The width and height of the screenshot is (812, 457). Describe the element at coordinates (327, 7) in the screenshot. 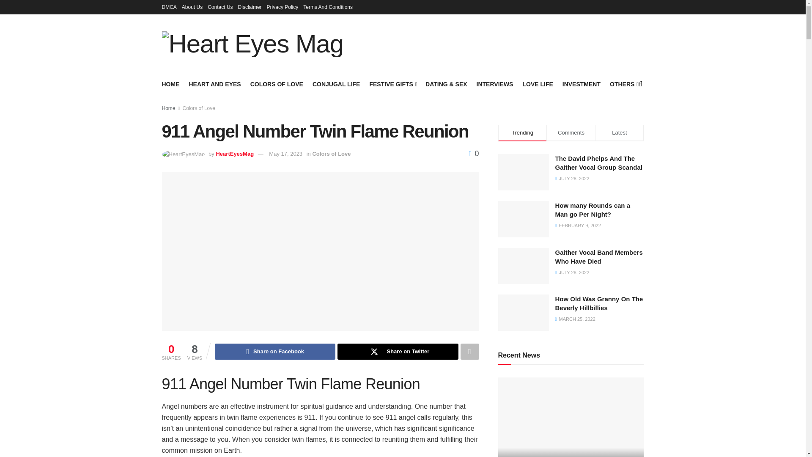

I see `Terms And Conditions` at that location.